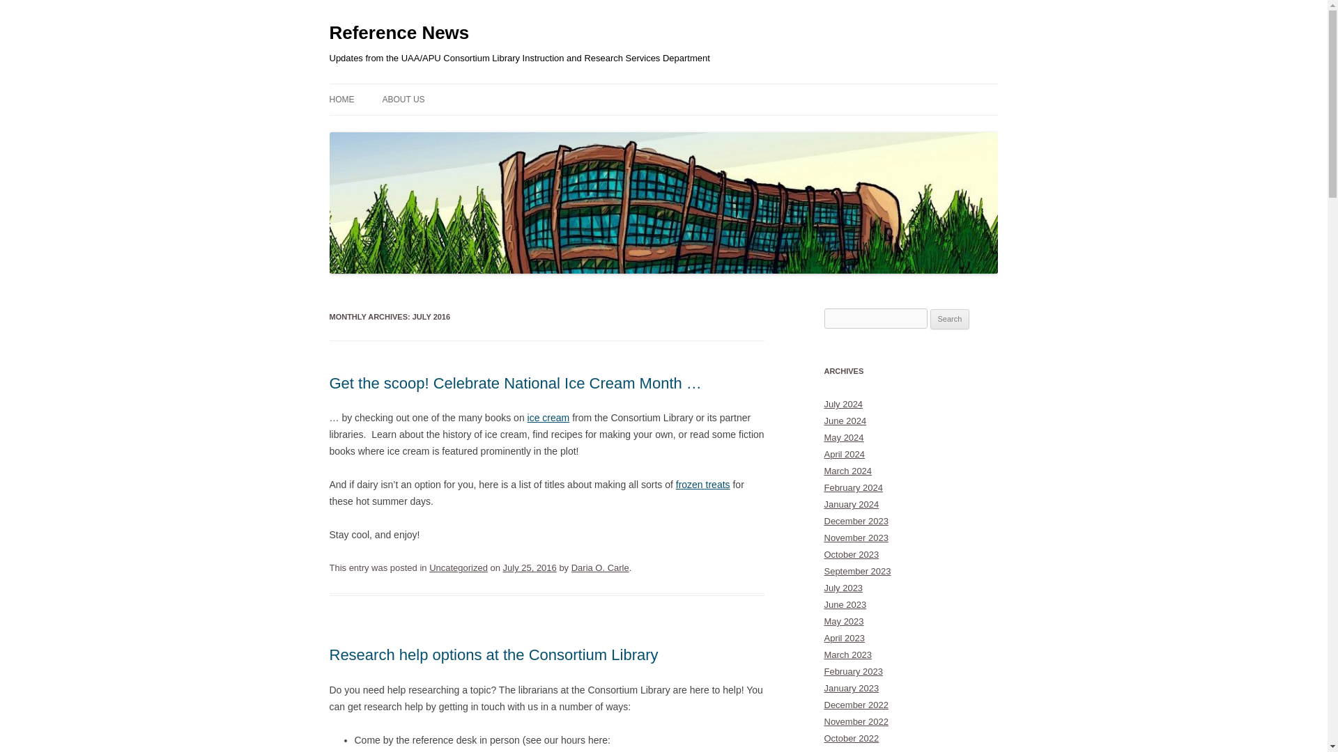  Describe the element at coordinates (341, 99) in the screenshot. I see `HOME` at that location.